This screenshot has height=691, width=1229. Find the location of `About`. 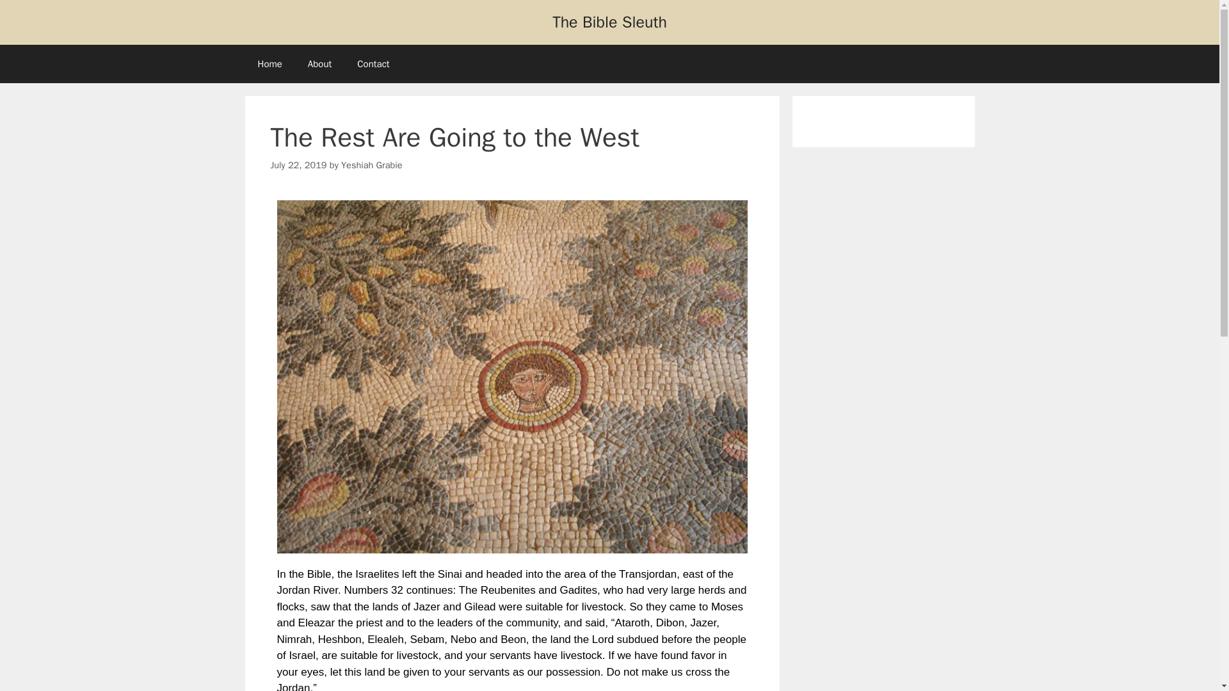

About is located at coordinates (319, 64).